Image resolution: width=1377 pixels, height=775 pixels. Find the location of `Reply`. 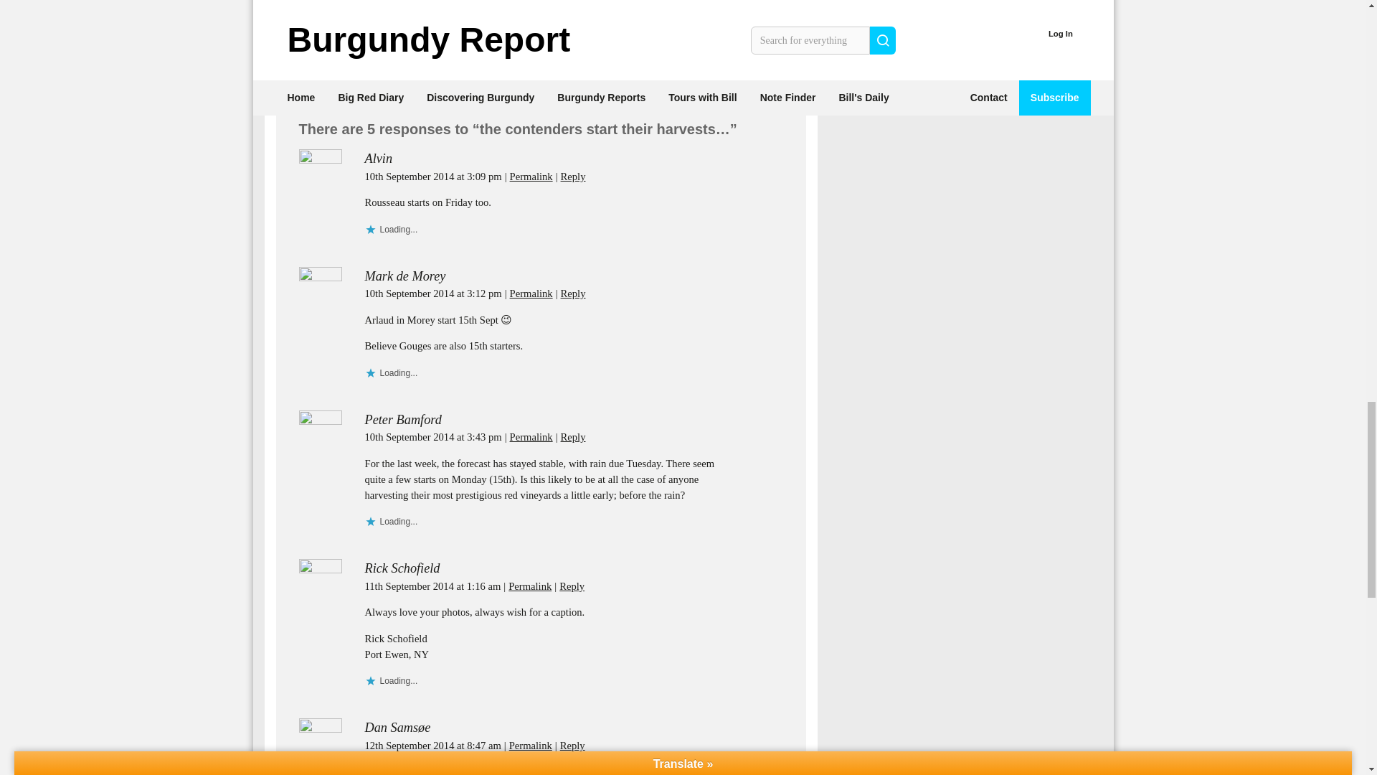

Reply is located at coordinates (571, 586).